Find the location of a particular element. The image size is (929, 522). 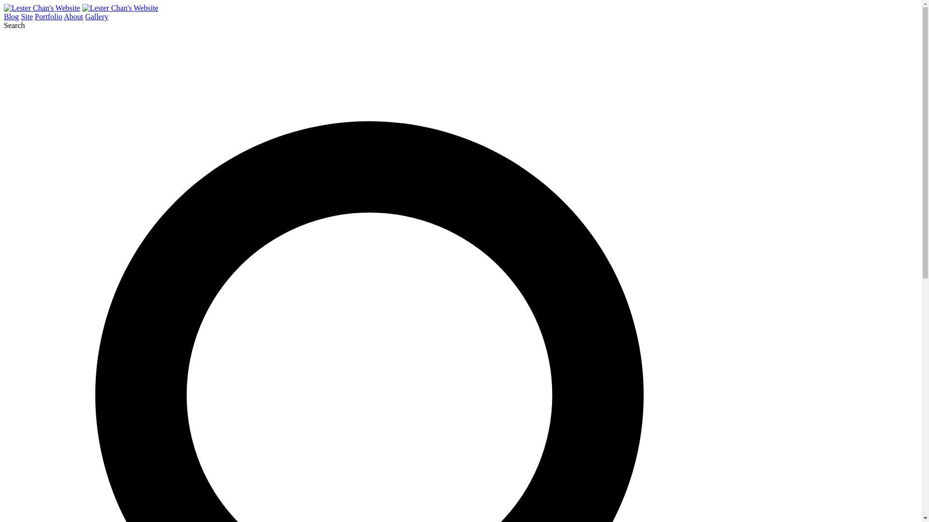

Gallery is located at coordinates (97, 16).